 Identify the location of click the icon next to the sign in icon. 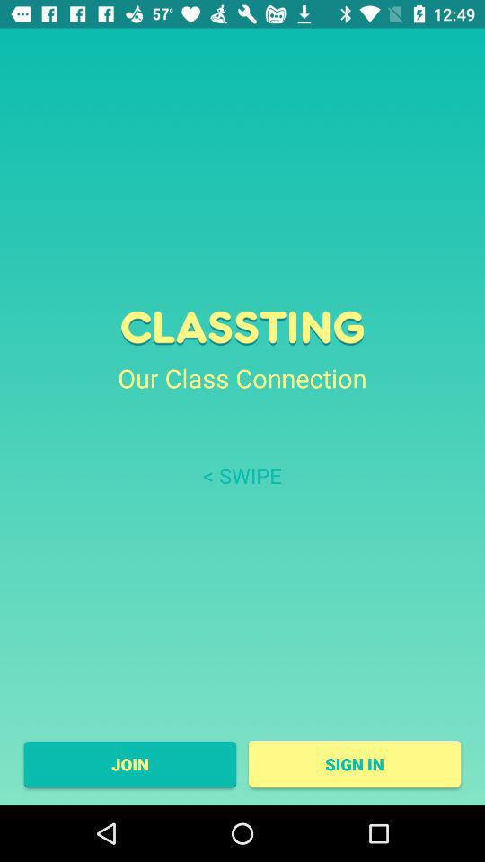
(129, 764).